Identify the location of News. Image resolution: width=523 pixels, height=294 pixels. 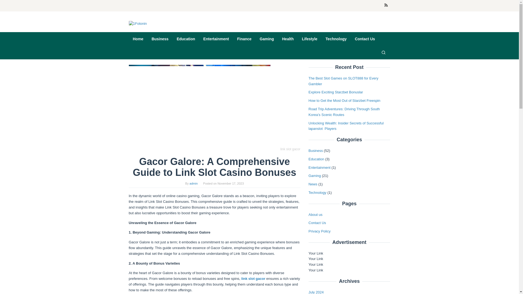
(313, 184).